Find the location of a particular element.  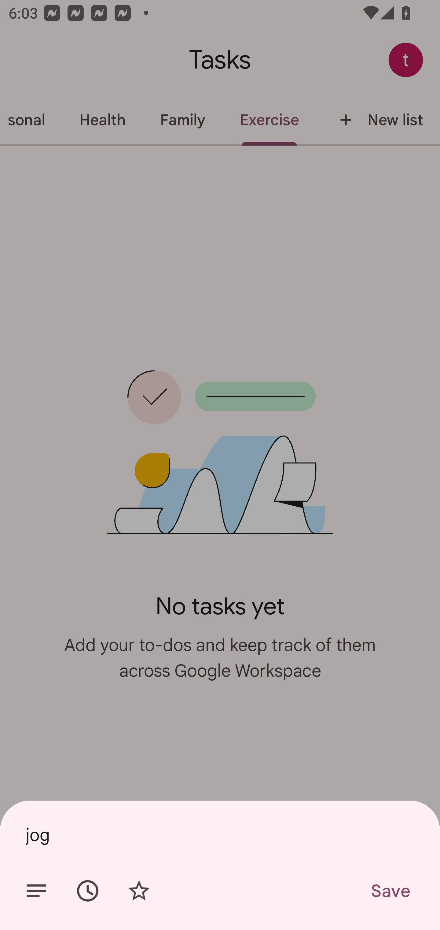

jog is located at coordinates (220, 835).